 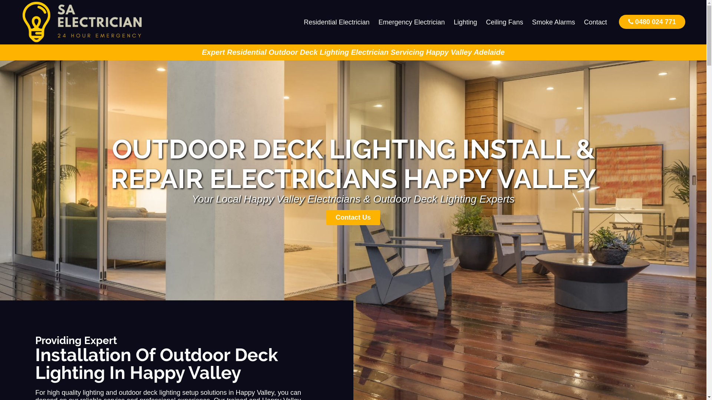 I want to click on Emergency Electrician, so click(x=412, y=22).